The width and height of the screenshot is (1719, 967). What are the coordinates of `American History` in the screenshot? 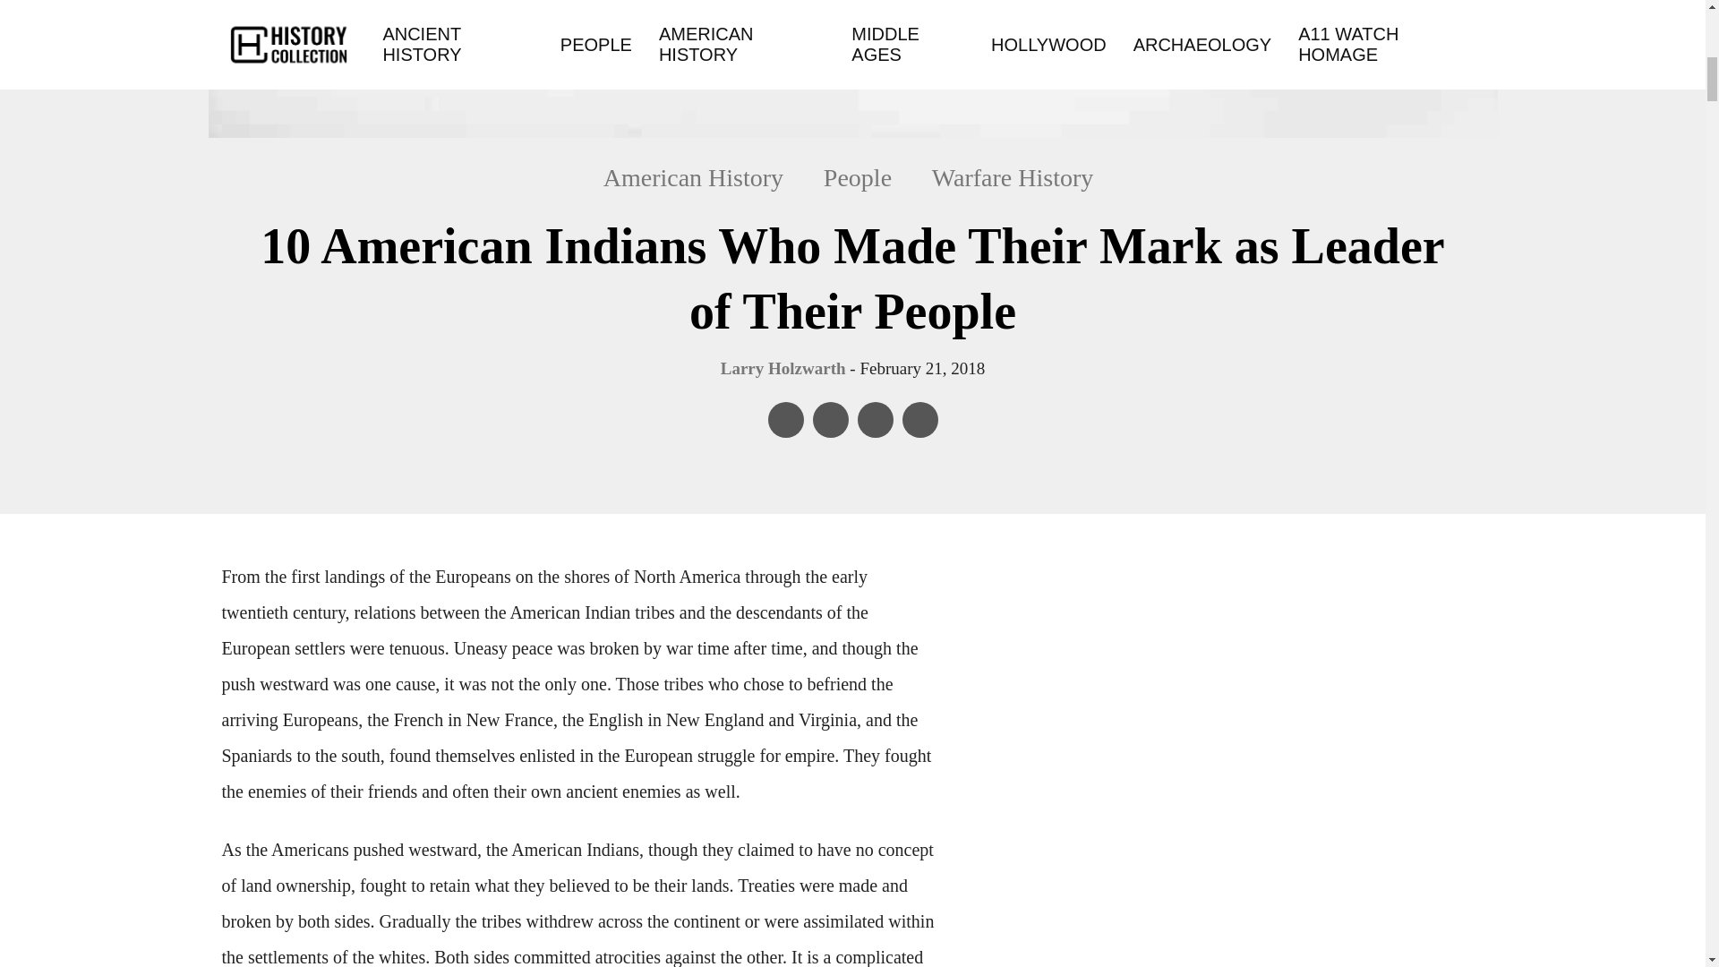 It's located at (702, 177).